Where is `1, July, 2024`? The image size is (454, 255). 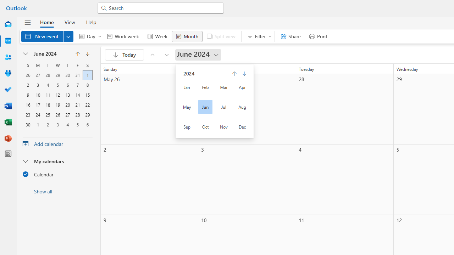 1, July, 2024 is located at coordinates (38, 124).